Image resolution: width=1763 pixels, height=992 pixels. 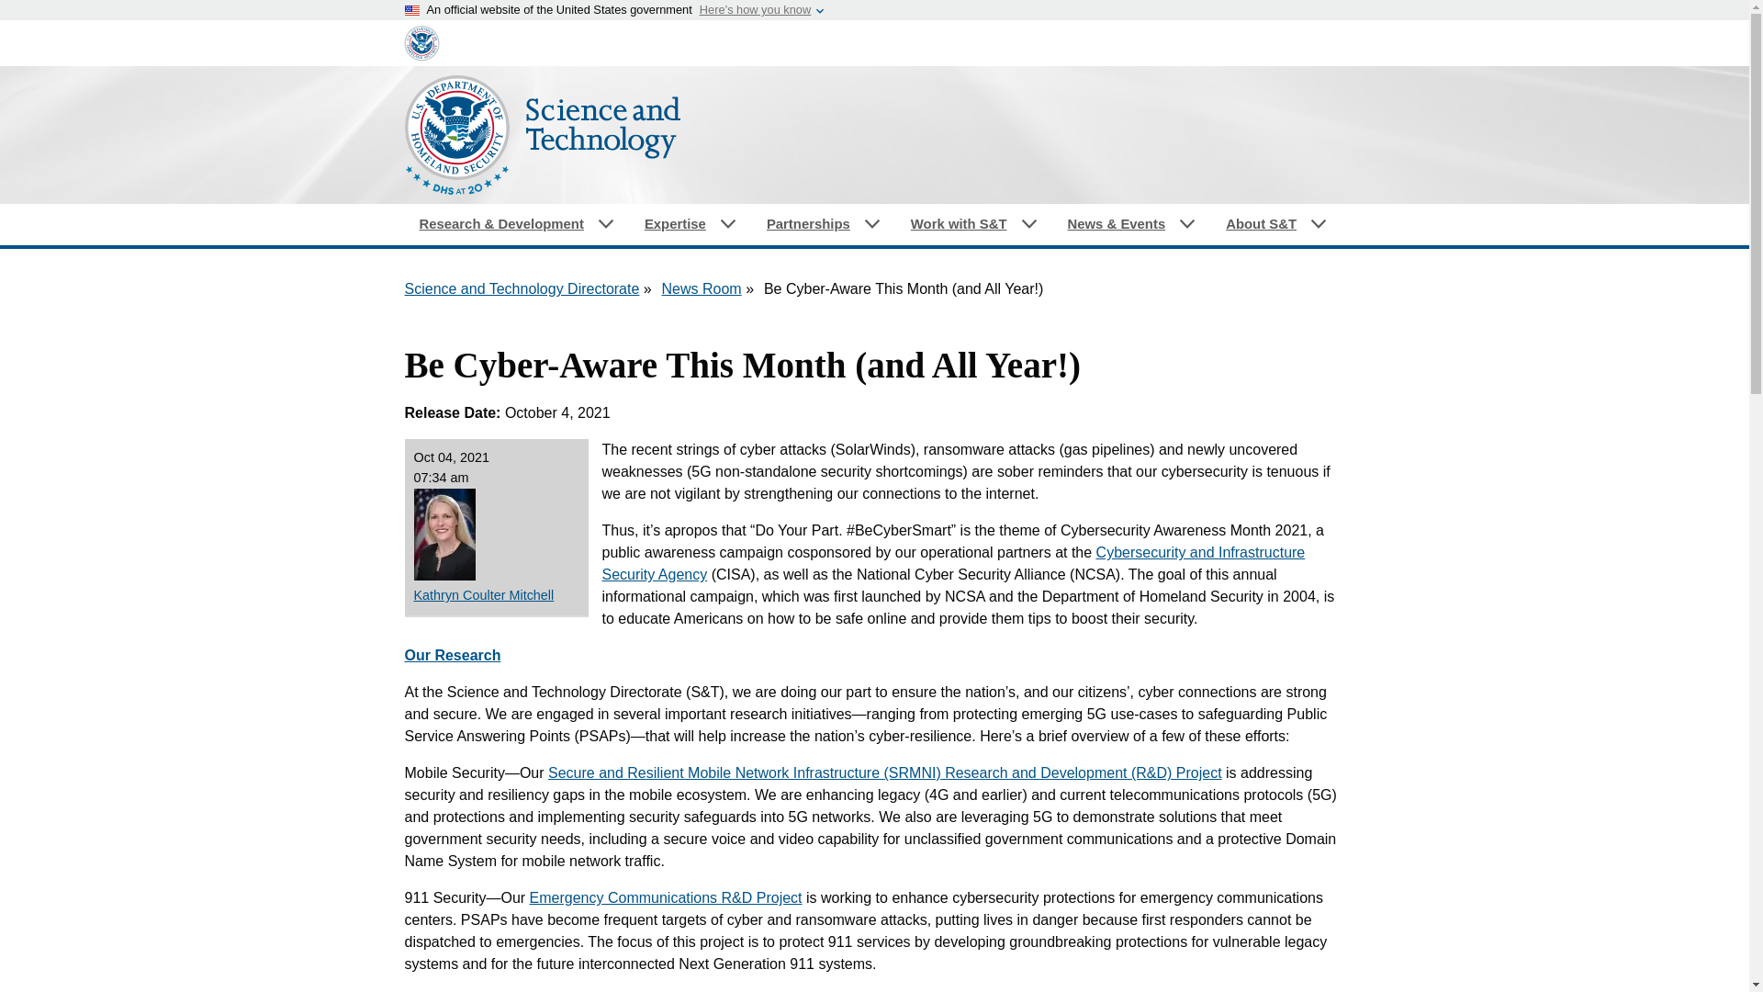 I want to click on Cybersecurity and Infrastructure Security Agency, so click(x=954, y=562).